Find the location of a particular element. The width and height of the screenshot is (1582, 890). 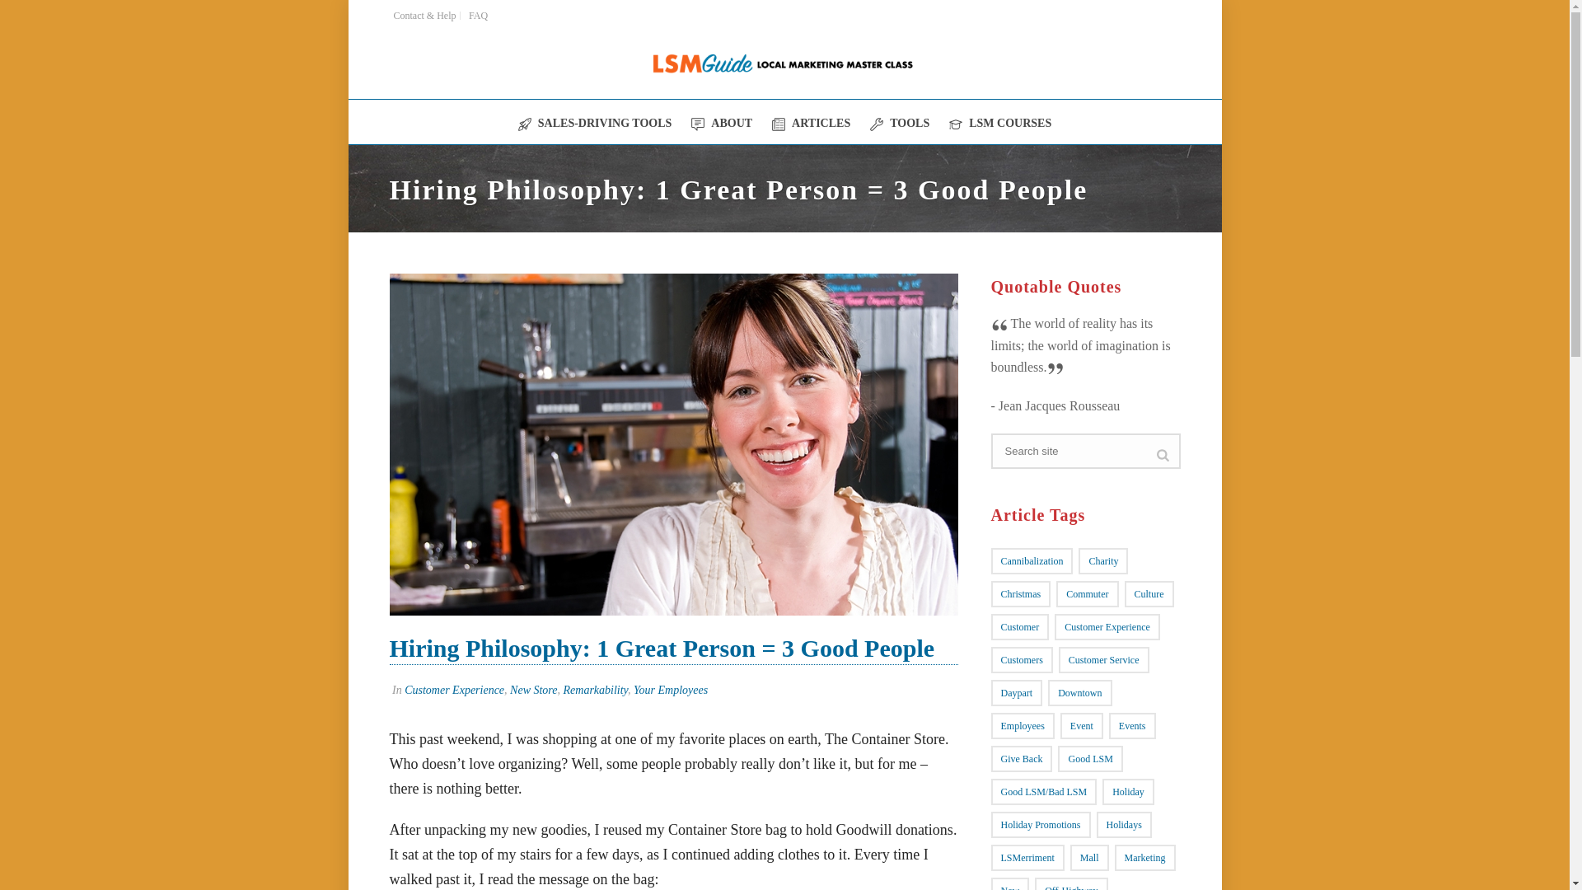

SALES-DRIVING TOOLS is located at coordinates (595, 121).